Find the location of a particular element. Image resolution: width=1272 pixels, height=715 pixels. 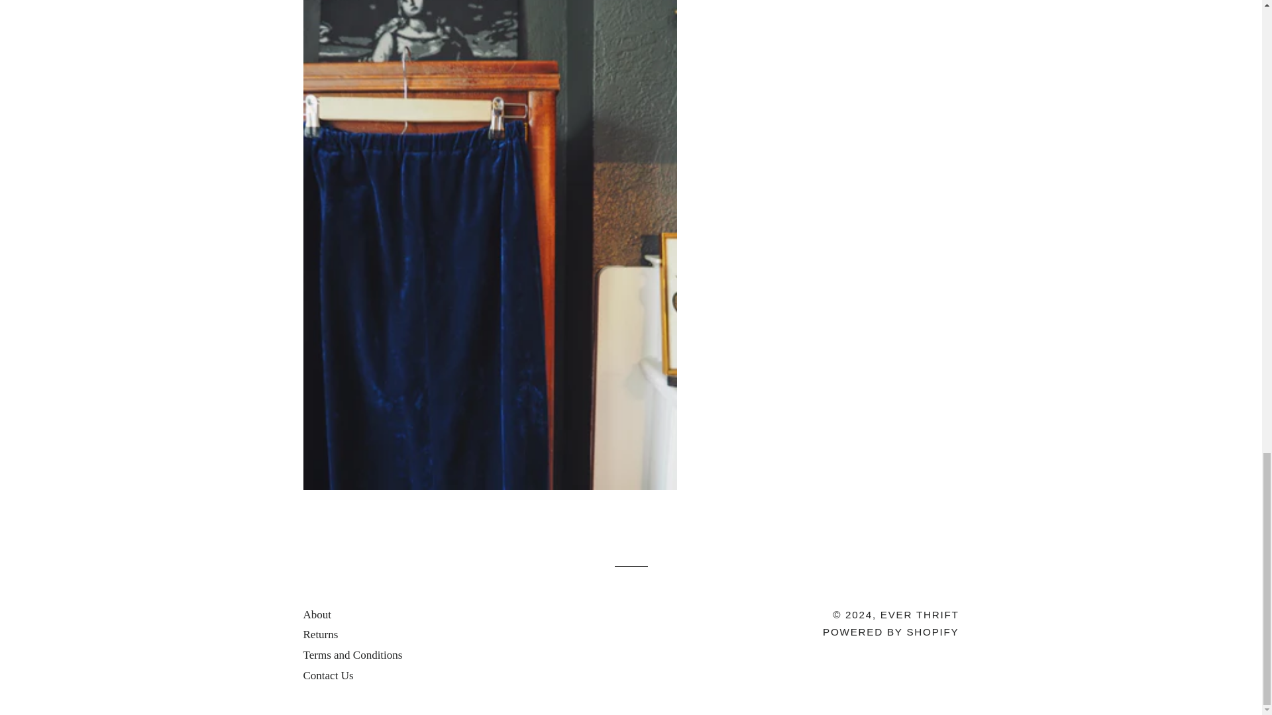

POWERED BY SHOPIFY is located at coordinates (890, 632).